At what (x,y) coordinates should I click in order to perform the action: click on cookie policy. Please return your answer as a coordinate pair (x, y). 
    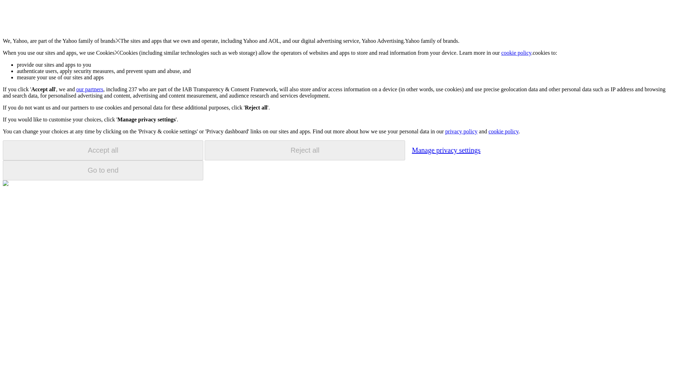
    Looking at the image, I should click on (516, 53).